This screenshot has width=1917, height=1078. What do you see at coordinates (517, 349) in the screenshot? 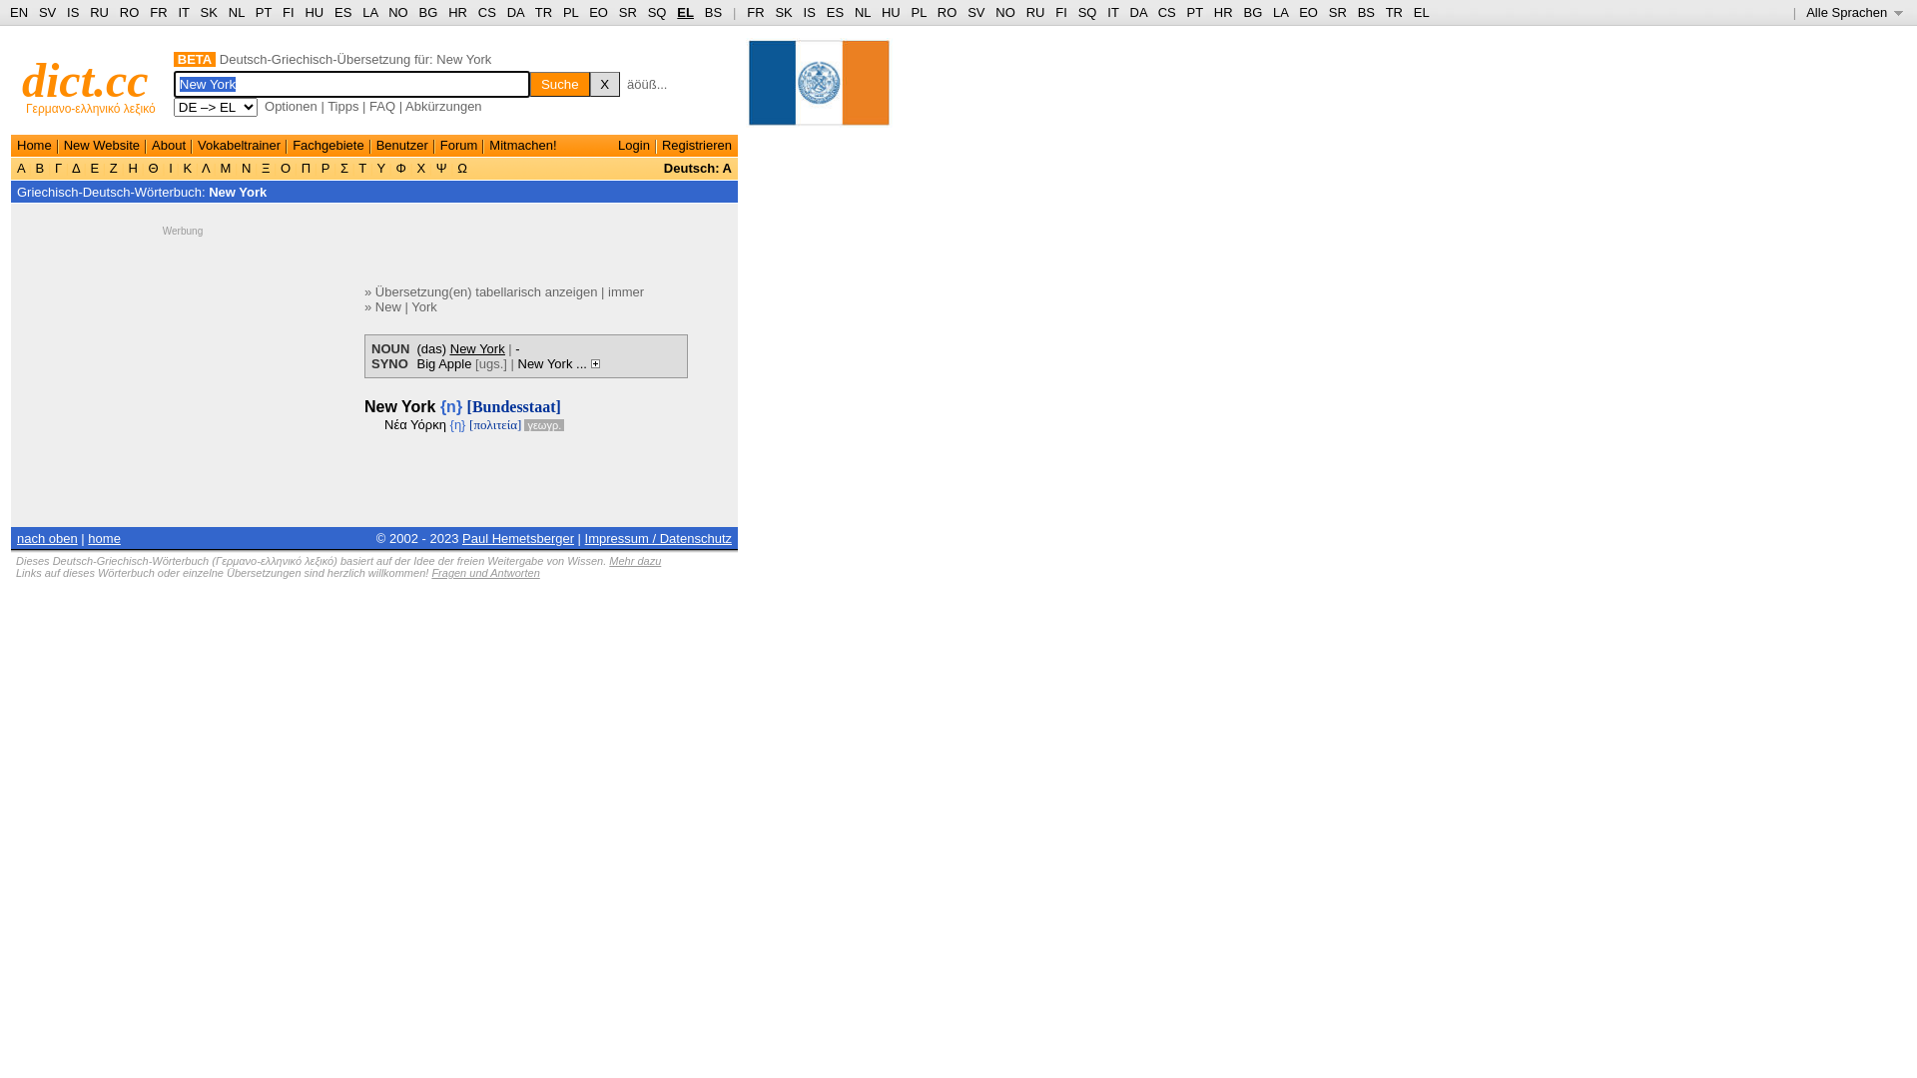
I see `-` at bounding box center [517, 349].